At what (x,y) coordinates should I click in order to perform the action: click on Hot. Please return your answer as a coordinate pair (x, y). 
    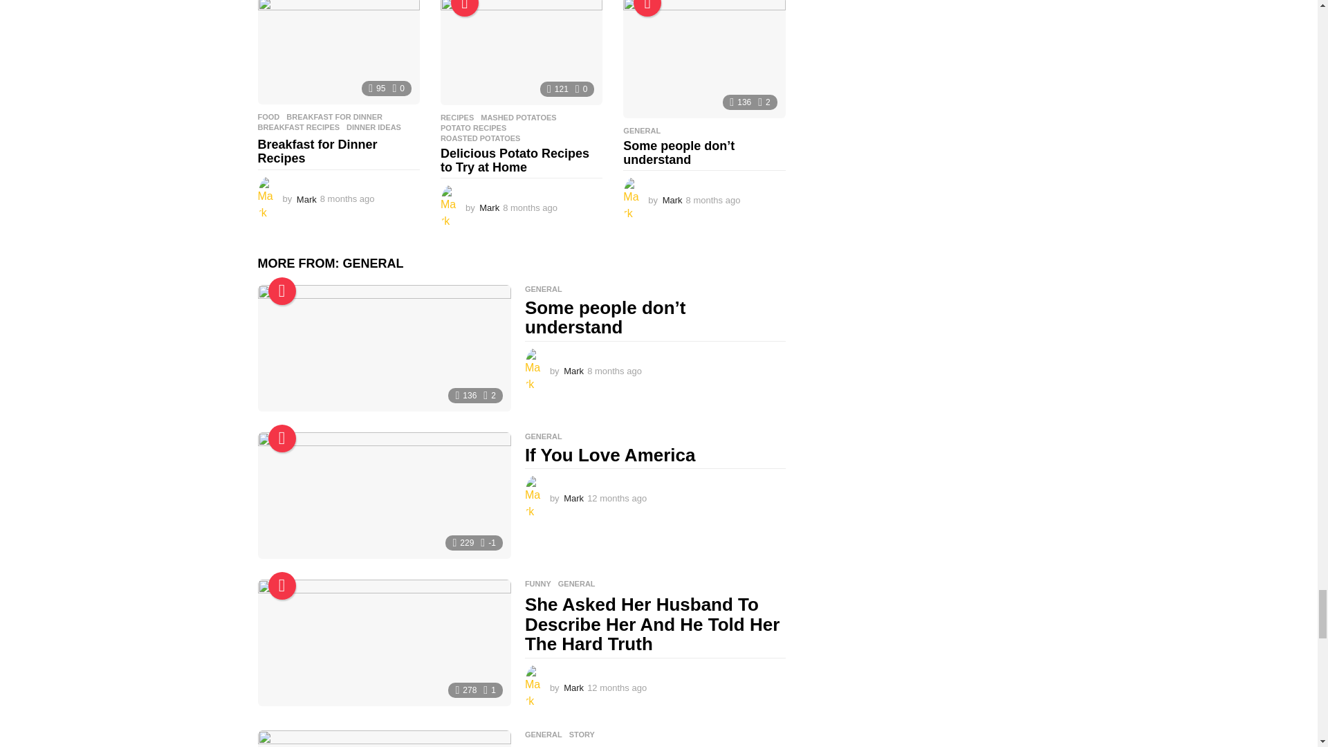
    Looking at the image, I should click on (282, 290).